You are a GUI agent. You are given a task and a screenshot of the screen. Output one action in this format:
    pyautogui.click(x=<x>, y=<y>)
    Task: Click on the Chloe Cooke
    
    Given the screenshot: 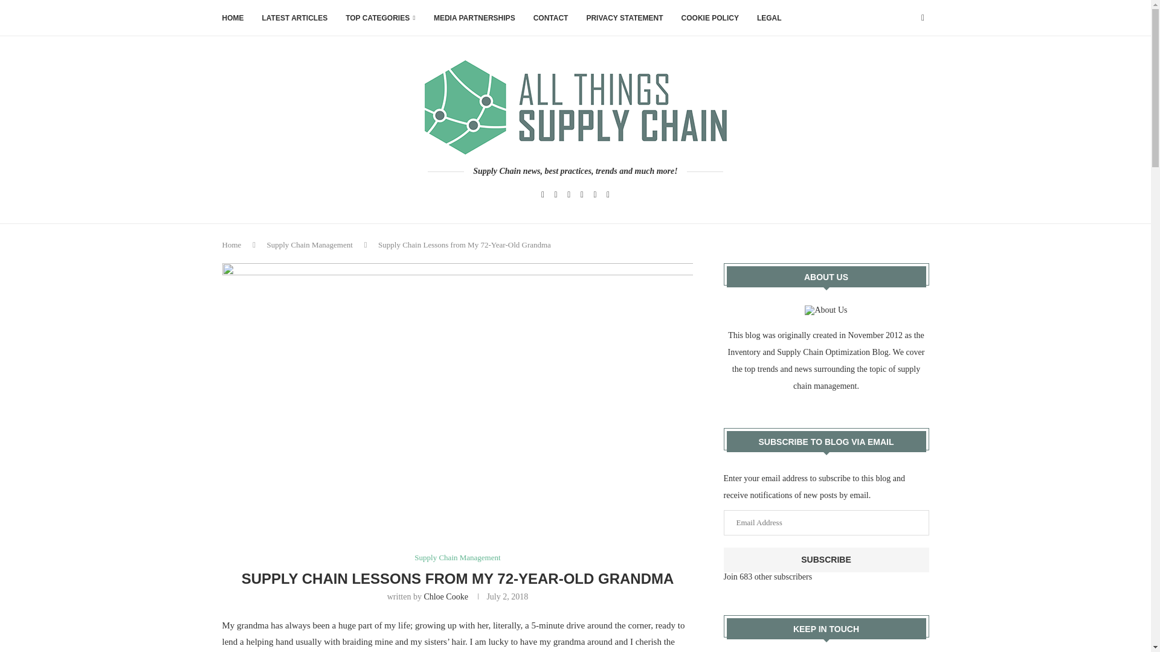 What is the action you would take?
    pyautogui.click(x=446, y=596)
    